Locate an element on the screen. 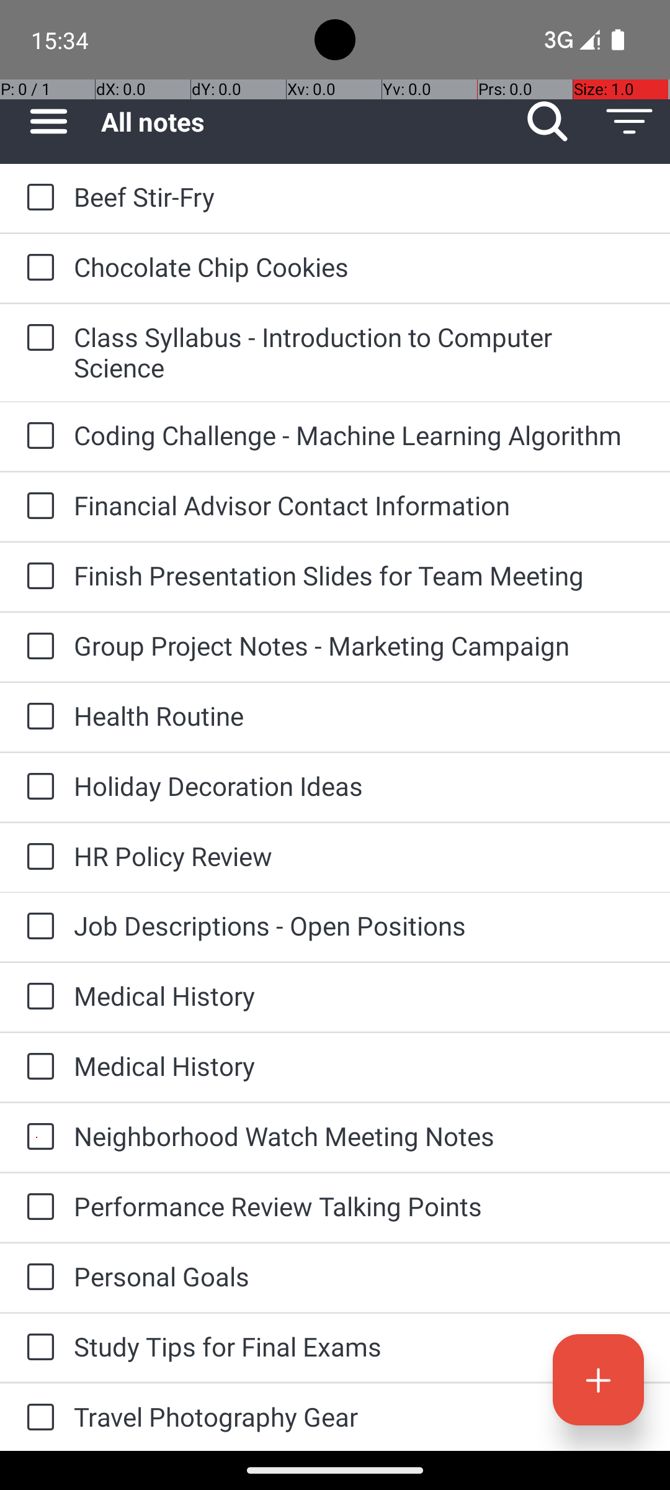 The width and height of the screenshot is (670, 1490). Study Tips for Final Exams is located at coordinates (360, 1346).